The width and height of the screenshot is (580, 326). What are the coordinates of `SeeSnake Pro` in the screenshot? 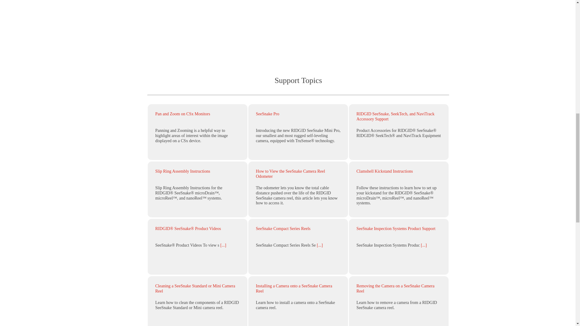 It's located at (267, 114).